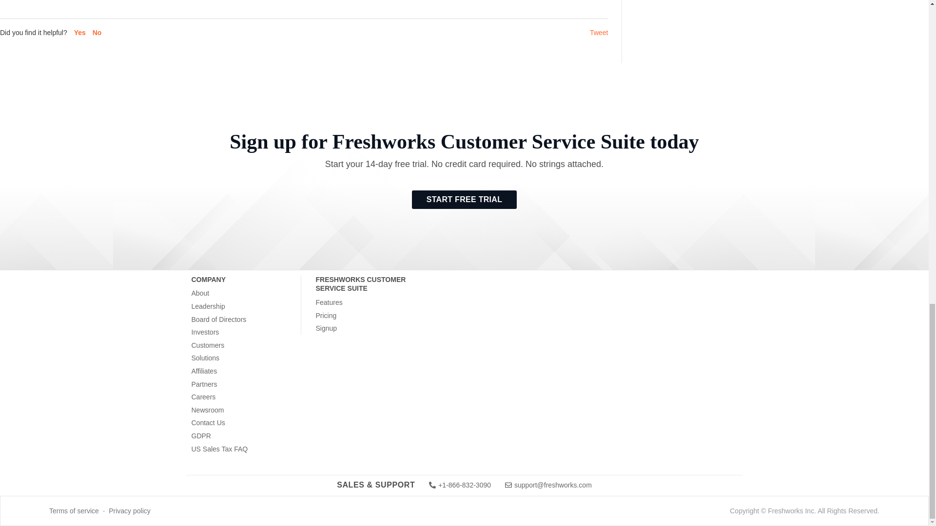 The width and height of the screenshot is (936, 526). I want to click on START FREE TRIAL, so click(464, 199).